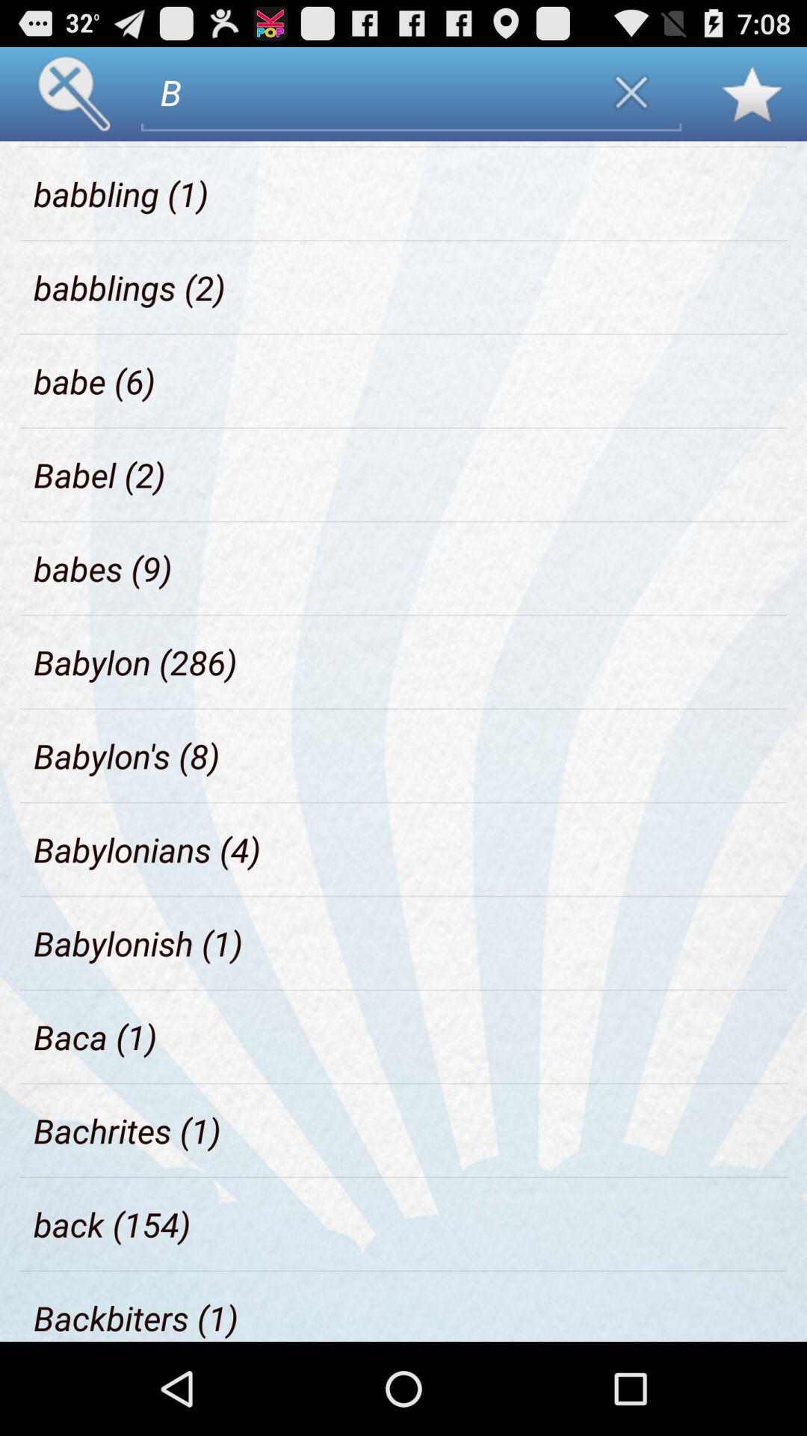  Describe the element at coordinates (130, 287) in the screenshot. I see `swipe to the babblings (2) item` at that location.